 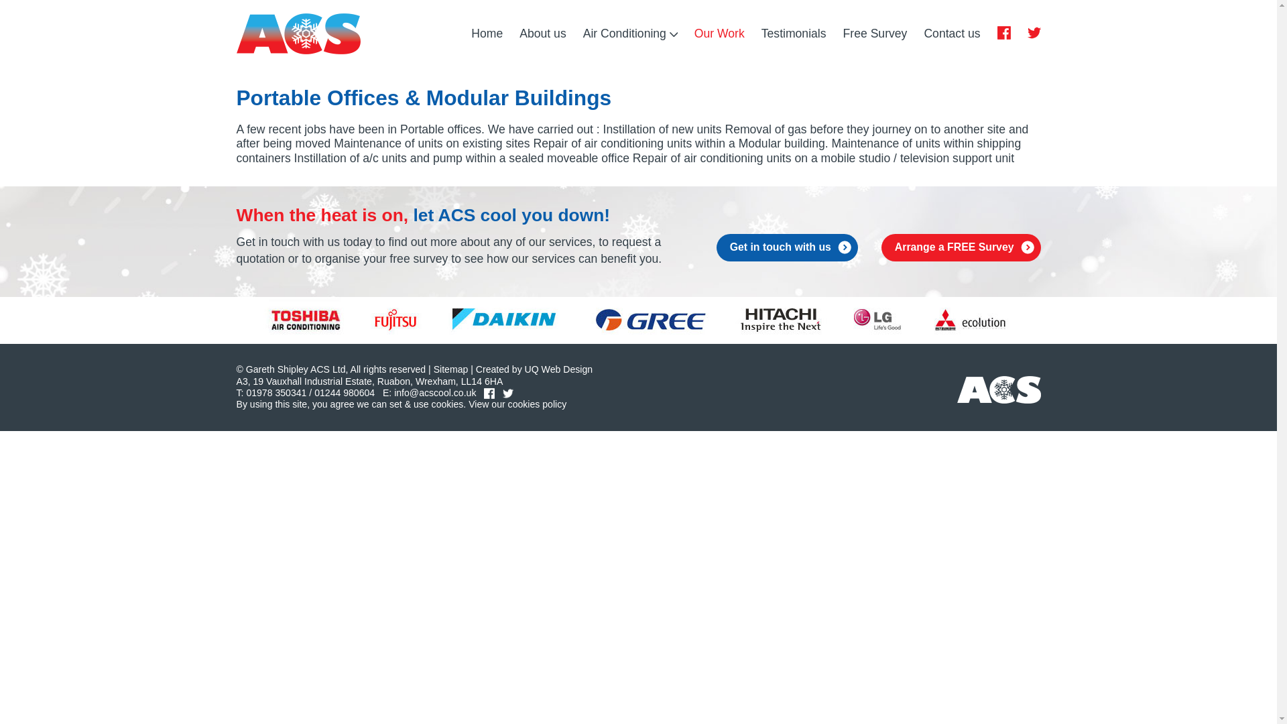 I want to click on Find out more about ACS, so click(x=543, y=34).